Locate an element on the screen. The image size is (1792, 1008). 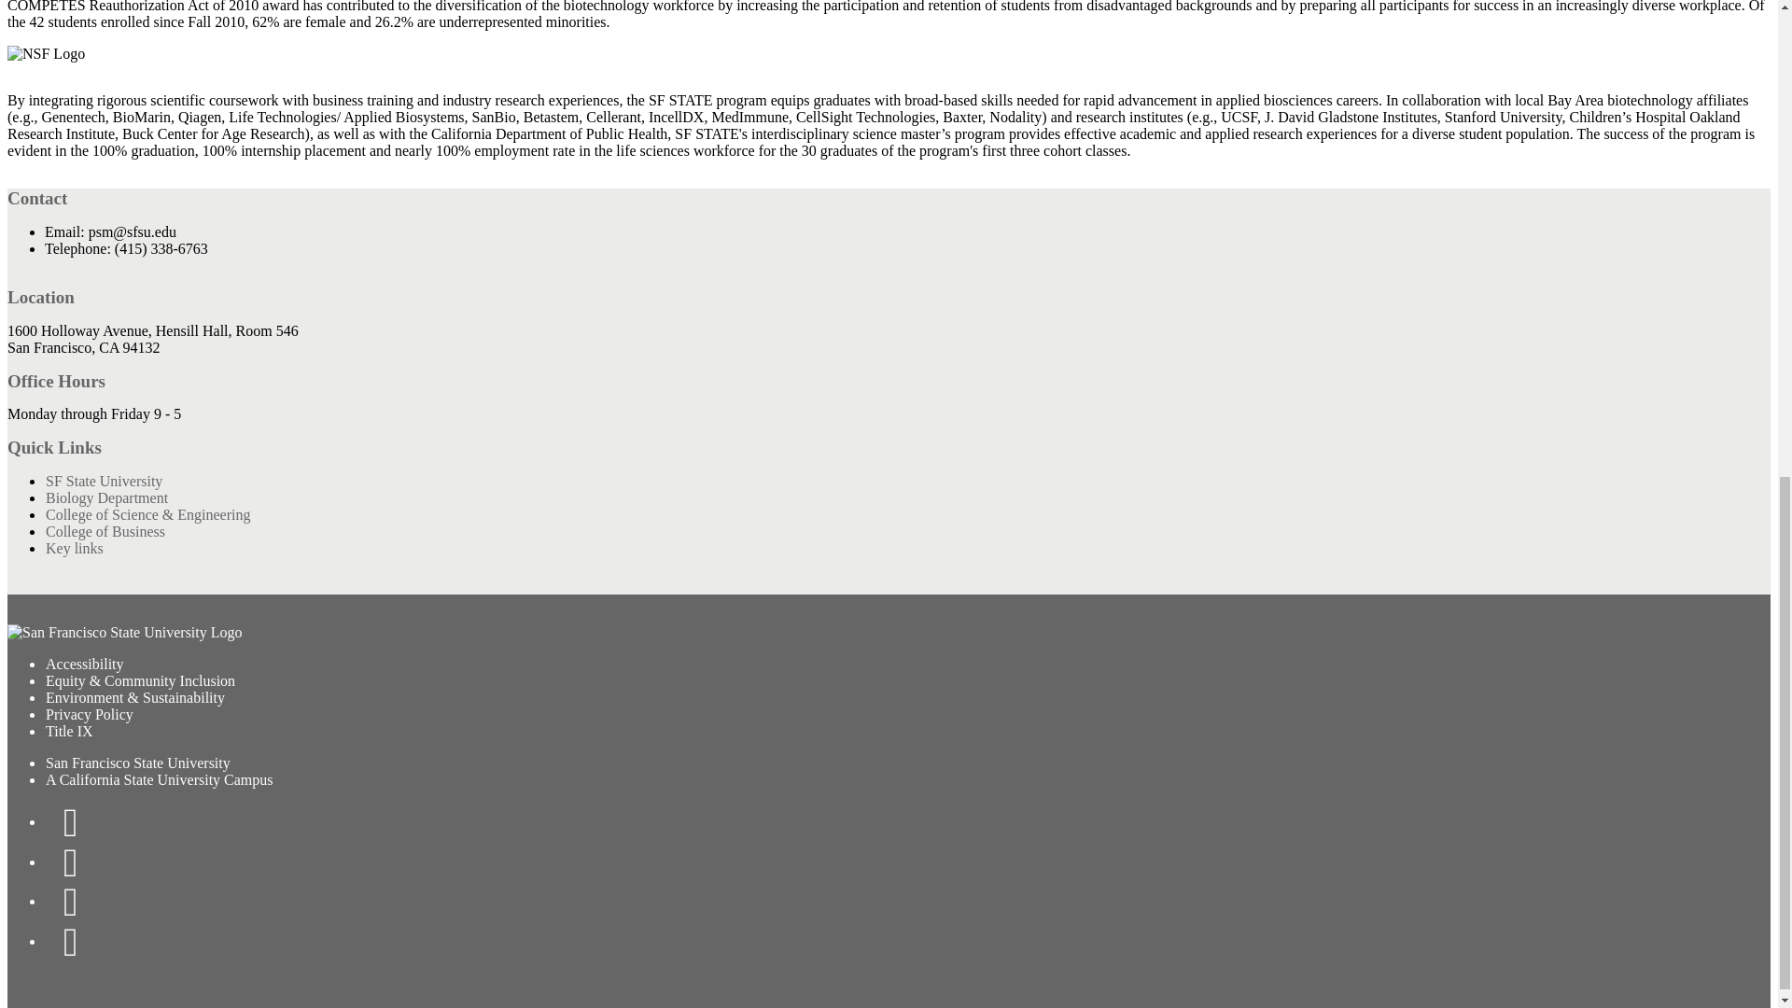
Biology Department is located at coordinates (106, 497).